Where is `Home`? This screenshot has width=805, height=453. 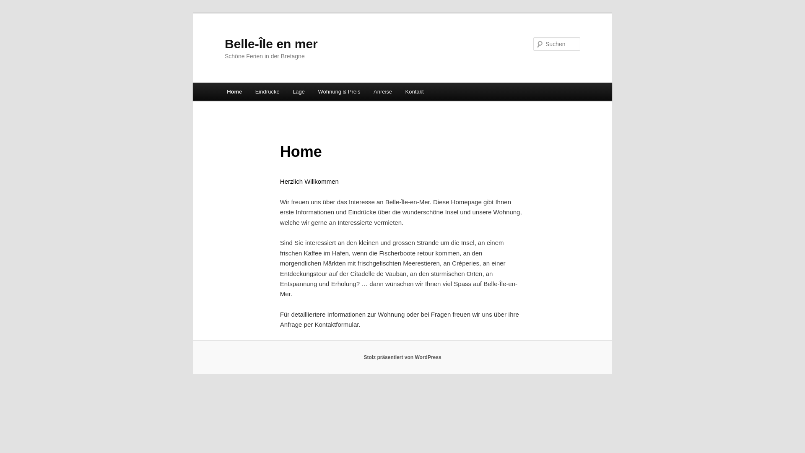 Home is located at coordinates (234, 91).